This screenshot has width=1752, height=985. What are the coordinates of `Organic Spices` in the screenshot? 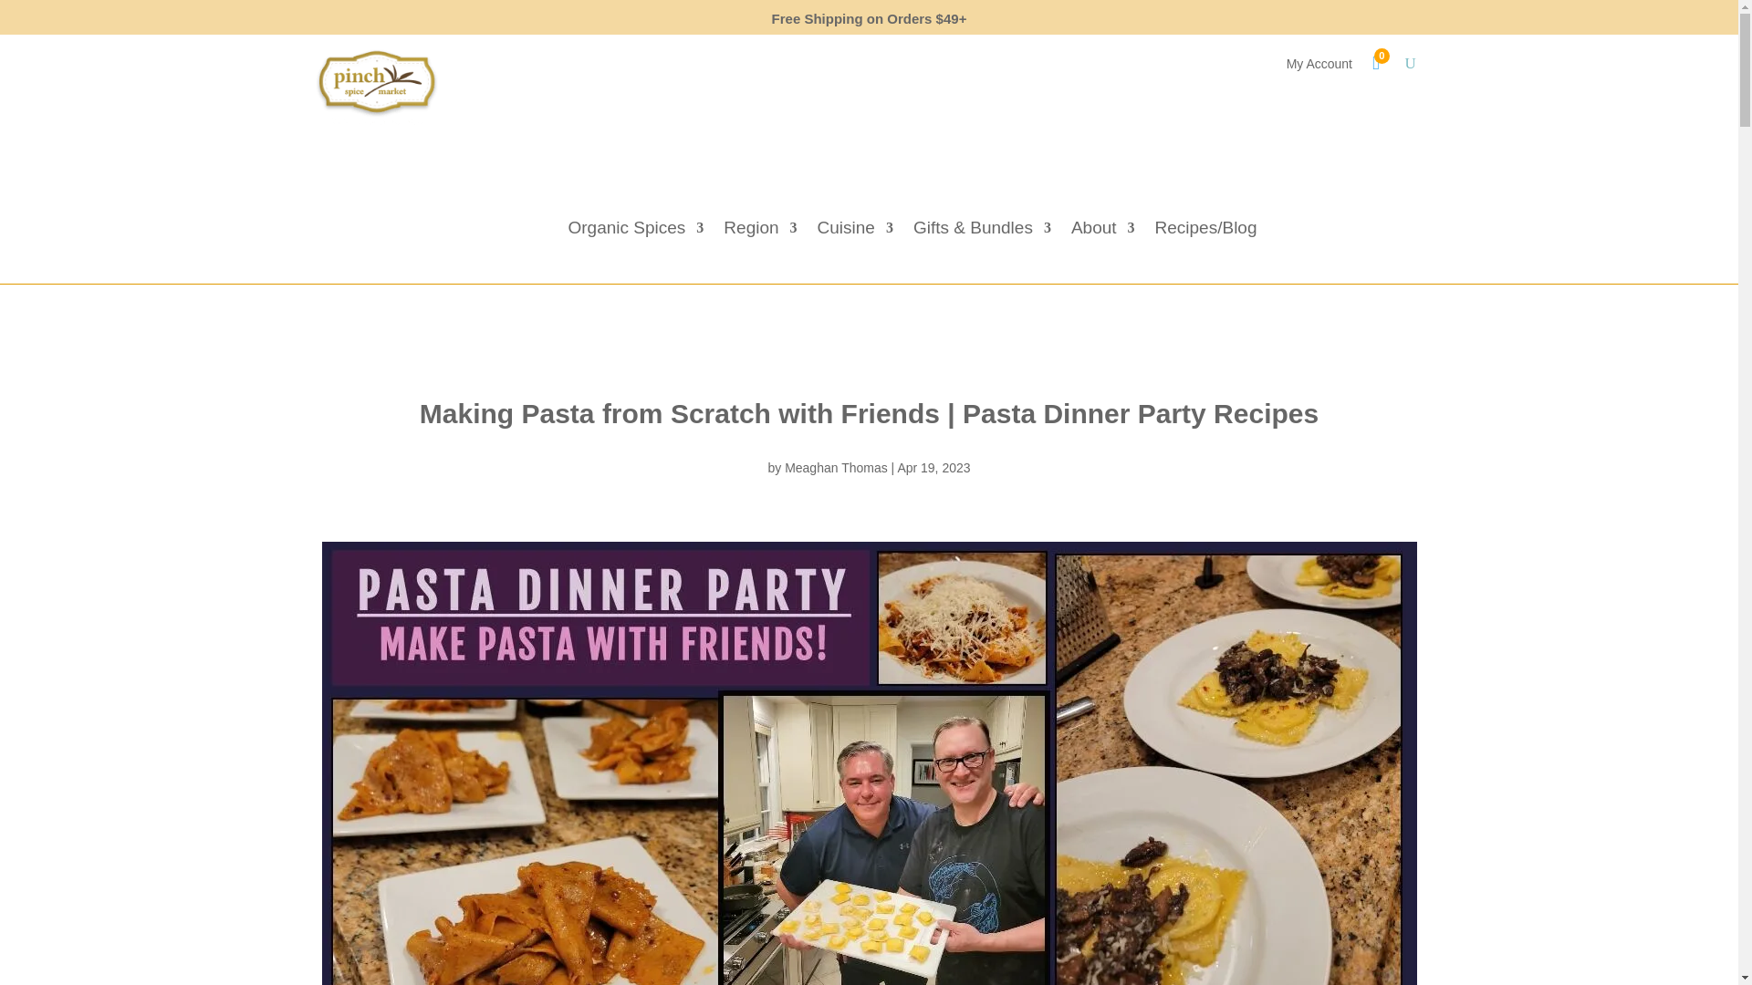 It's located at (635, 232).